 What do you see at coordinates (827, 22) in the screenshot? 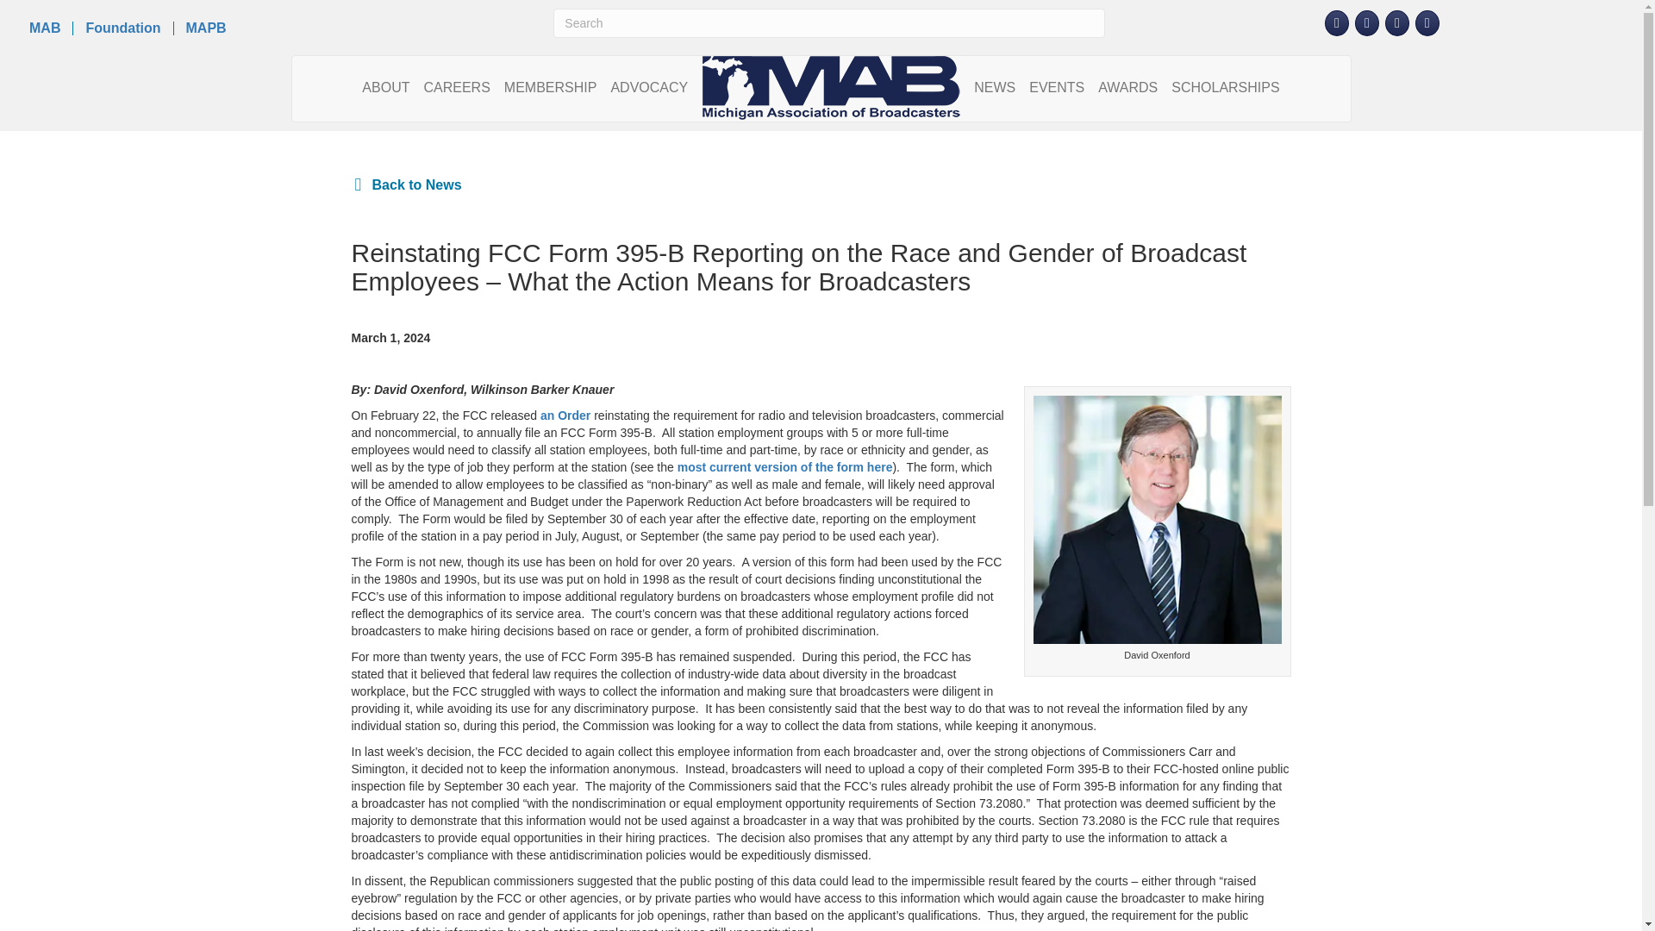
I see `Type and press Enter to search.` at bounding box center [827, 22].